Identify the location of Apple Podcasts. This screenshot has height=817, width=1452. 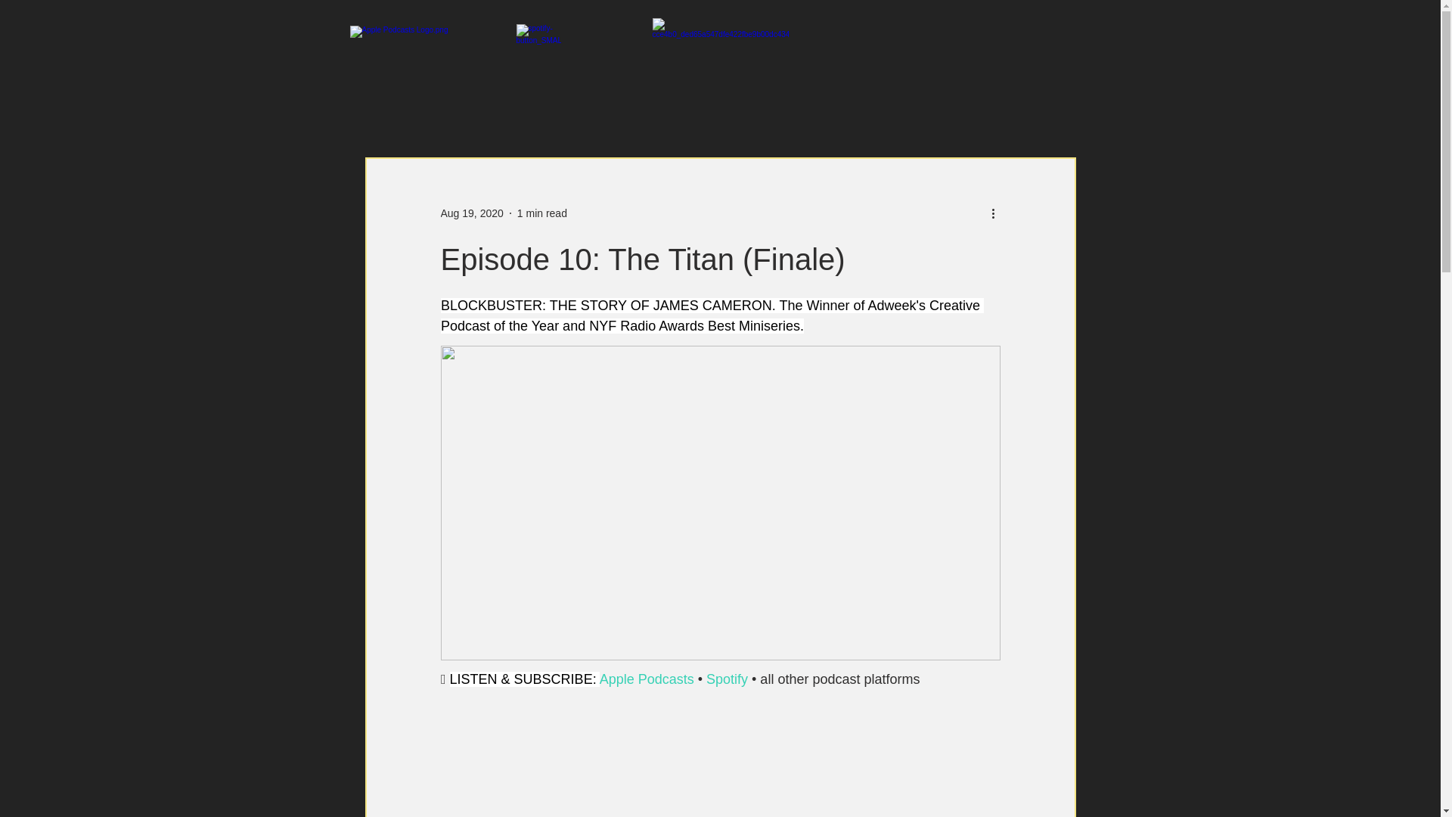
(646, 679).